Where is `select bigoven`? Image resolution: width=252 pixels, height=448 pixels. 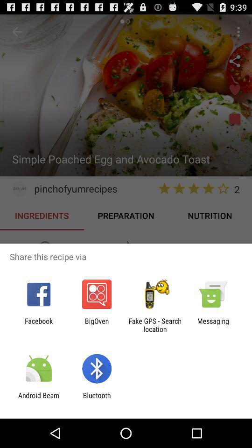
select bigoven is located at coordinates (97, 325).